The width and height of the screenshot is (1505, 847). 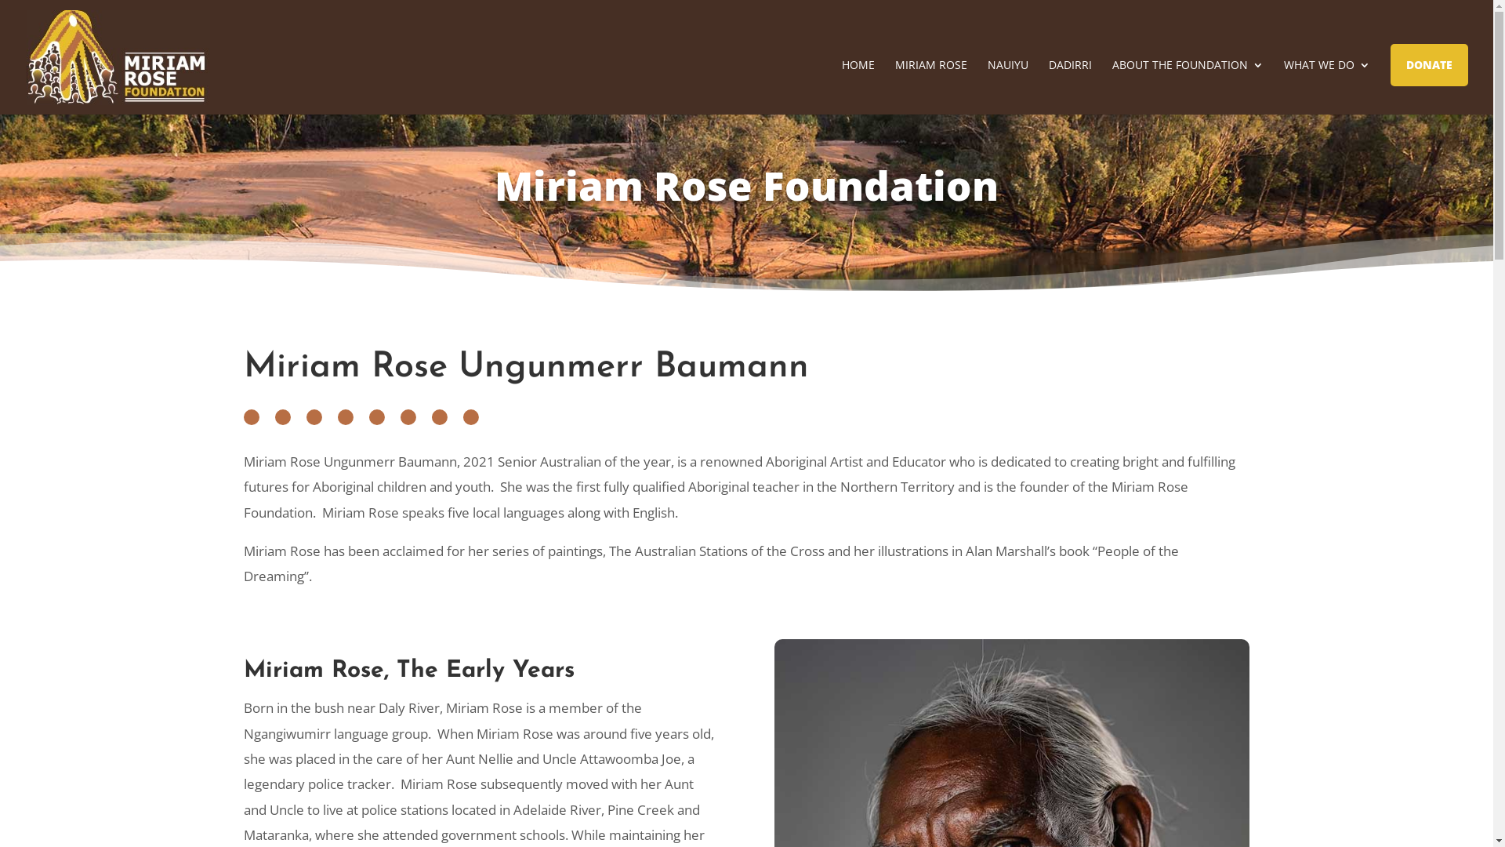 What do you see at coordinates (1430, 65) in the screenshot?
I see `DONATE` at bounding box center [1430, 65].